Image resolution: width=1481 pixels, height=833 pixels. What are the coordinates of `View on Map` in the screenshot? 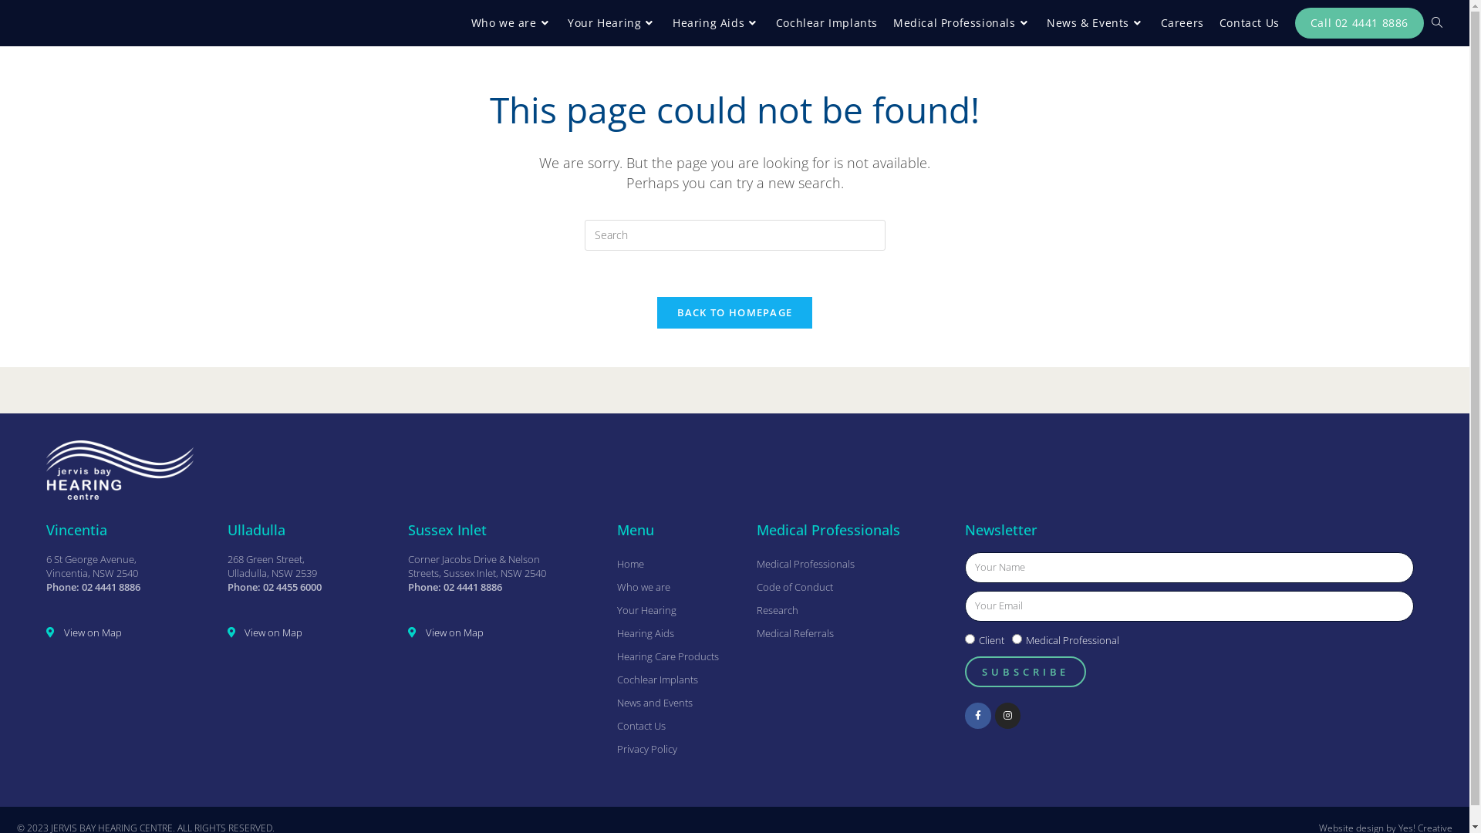 It's located at (504, 632).